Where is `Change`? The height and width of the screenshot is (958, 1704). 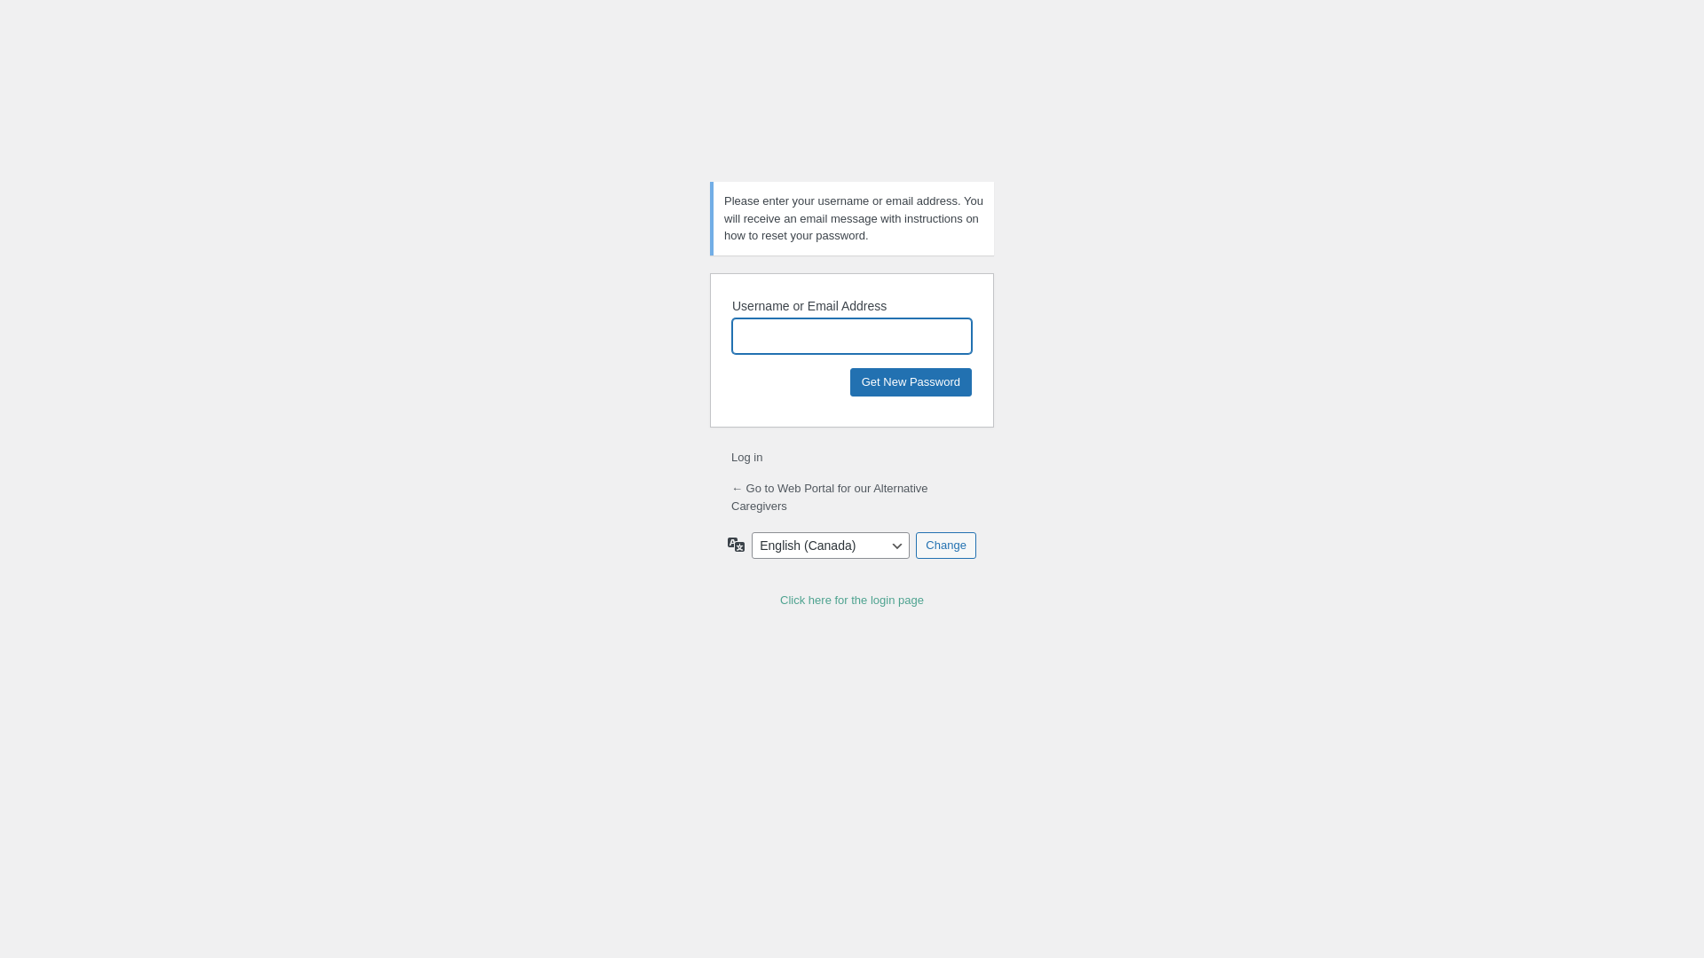
Change is located at coordinates (946, 546).